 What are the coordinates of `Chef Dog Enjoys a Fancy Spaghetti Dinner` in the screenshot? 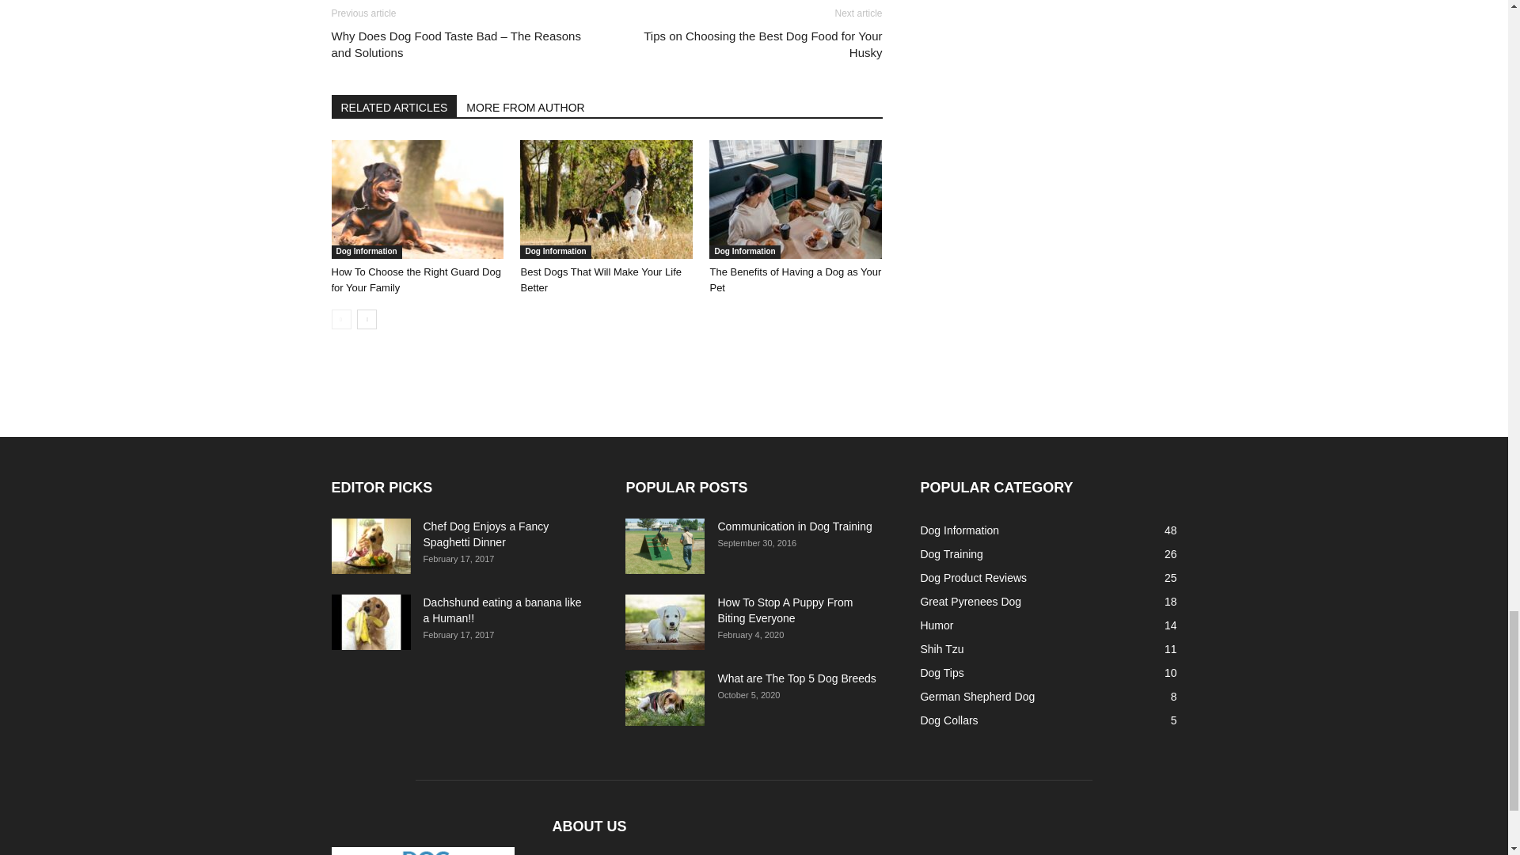 It's located at (370, 545).